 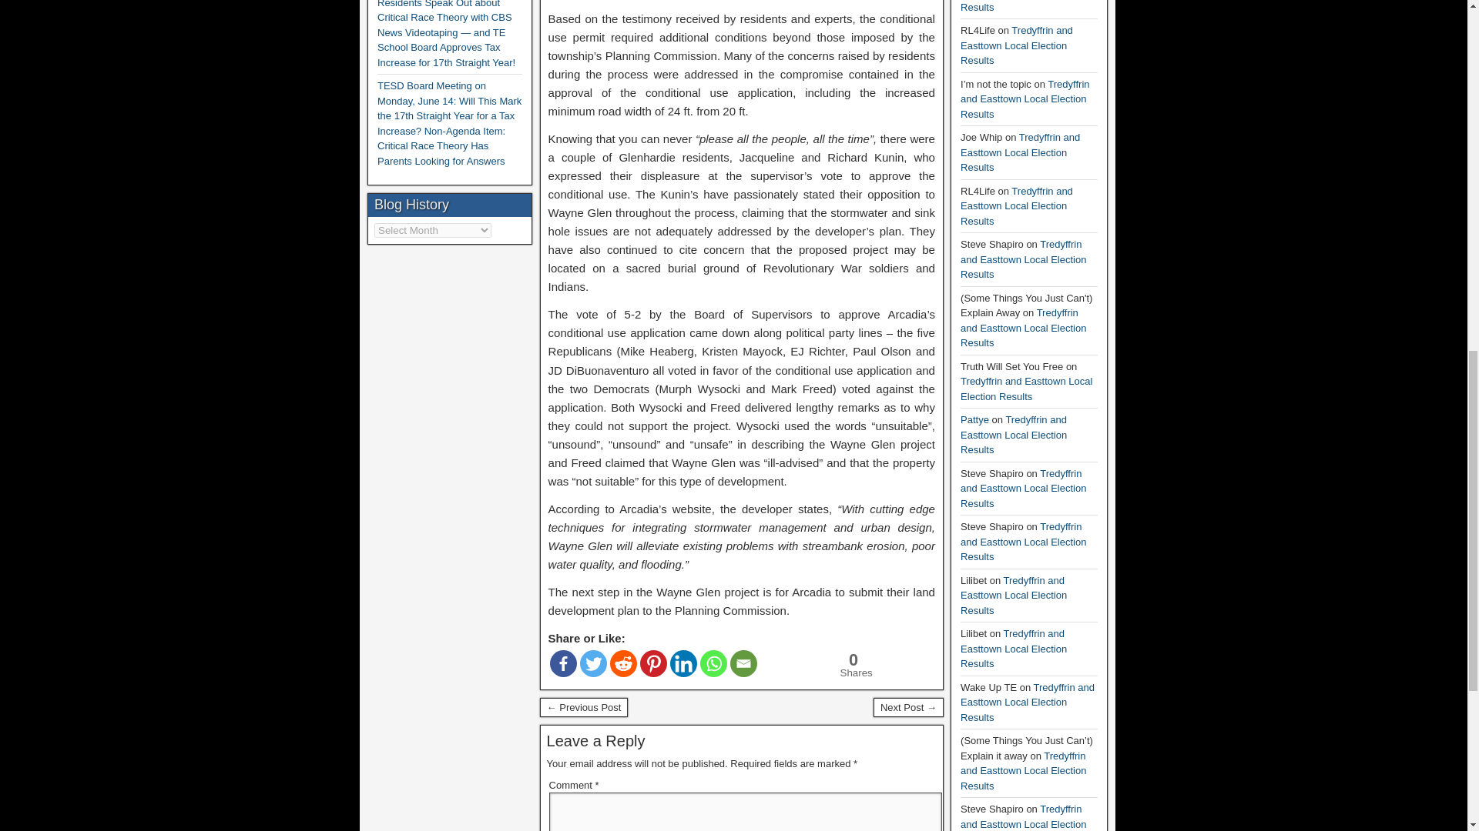 What do you see at coordinates (653, 663) in the screenshot?
I see `Pinterest` at bounding box center [653, 663].